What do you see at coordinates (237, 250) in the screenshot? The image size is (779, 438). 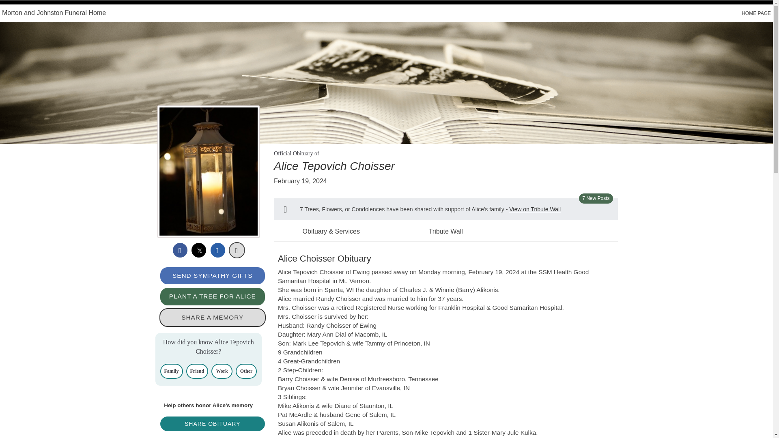 I see `Printable copy` at bounding box center [237, 250].